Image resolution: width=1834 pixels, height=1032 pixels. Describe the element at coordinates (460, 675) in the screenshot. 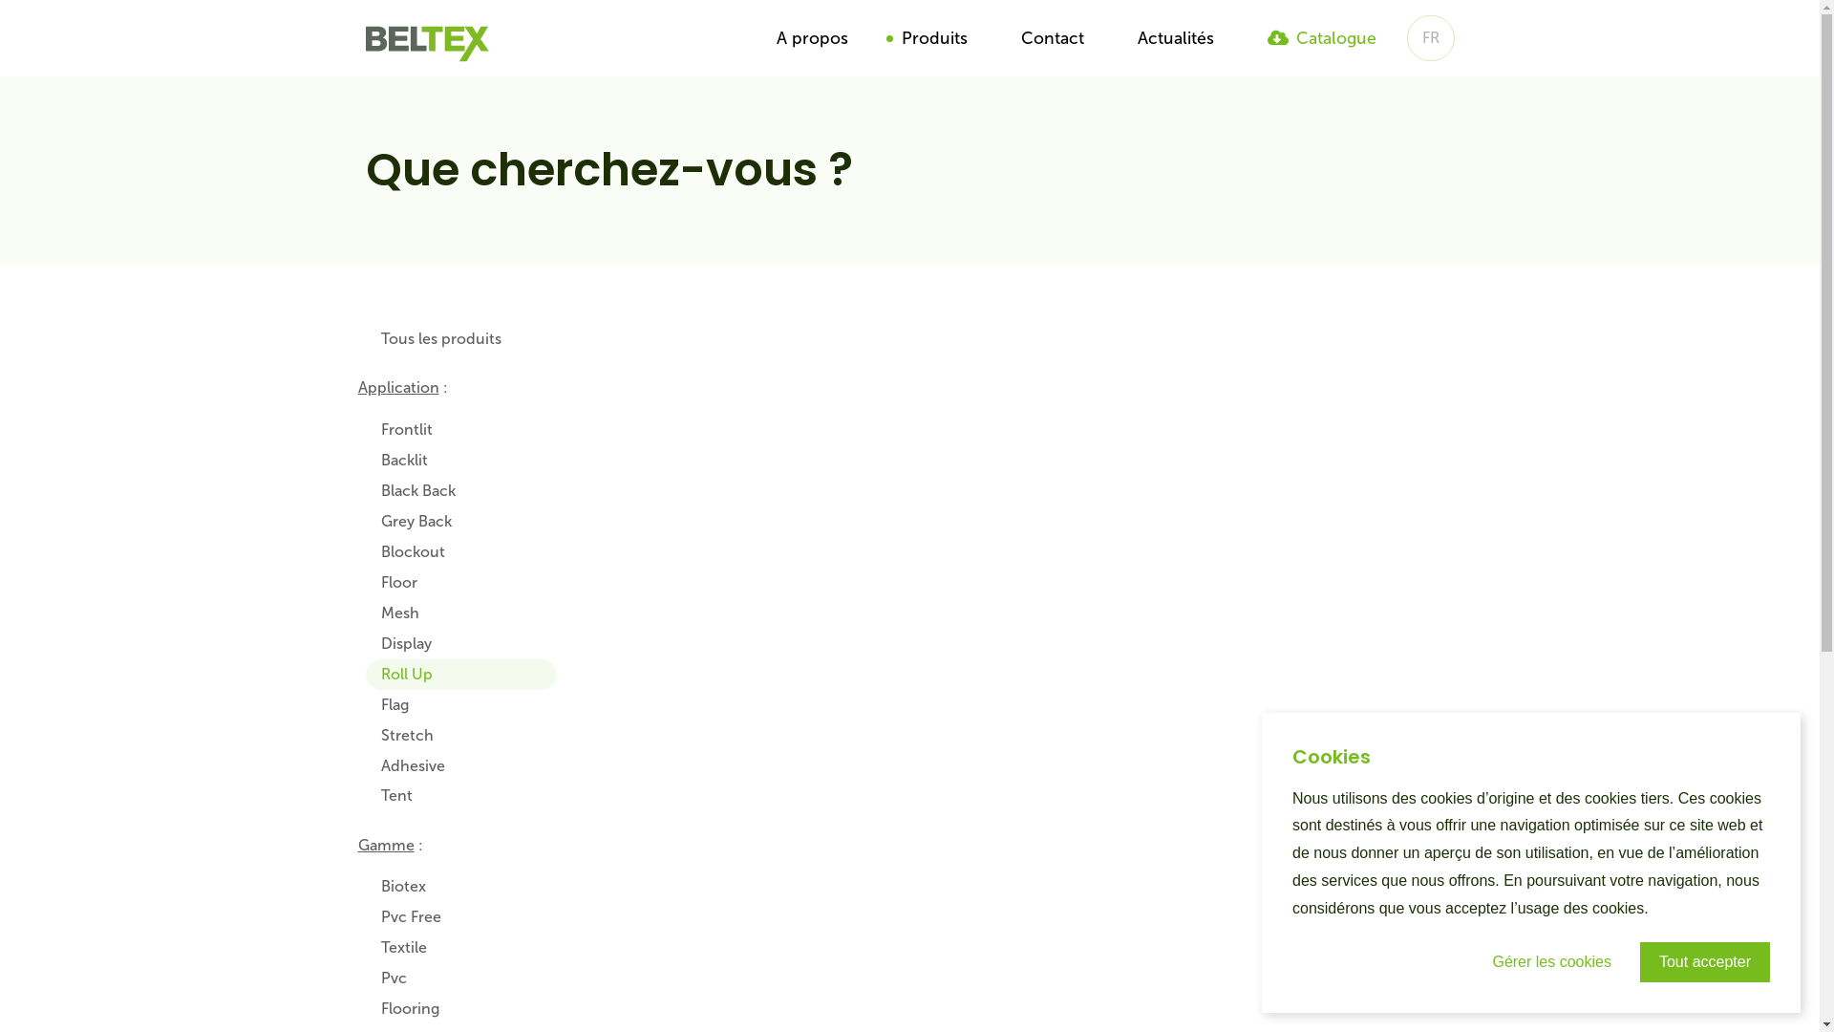

I see `Roll Up` at that location.